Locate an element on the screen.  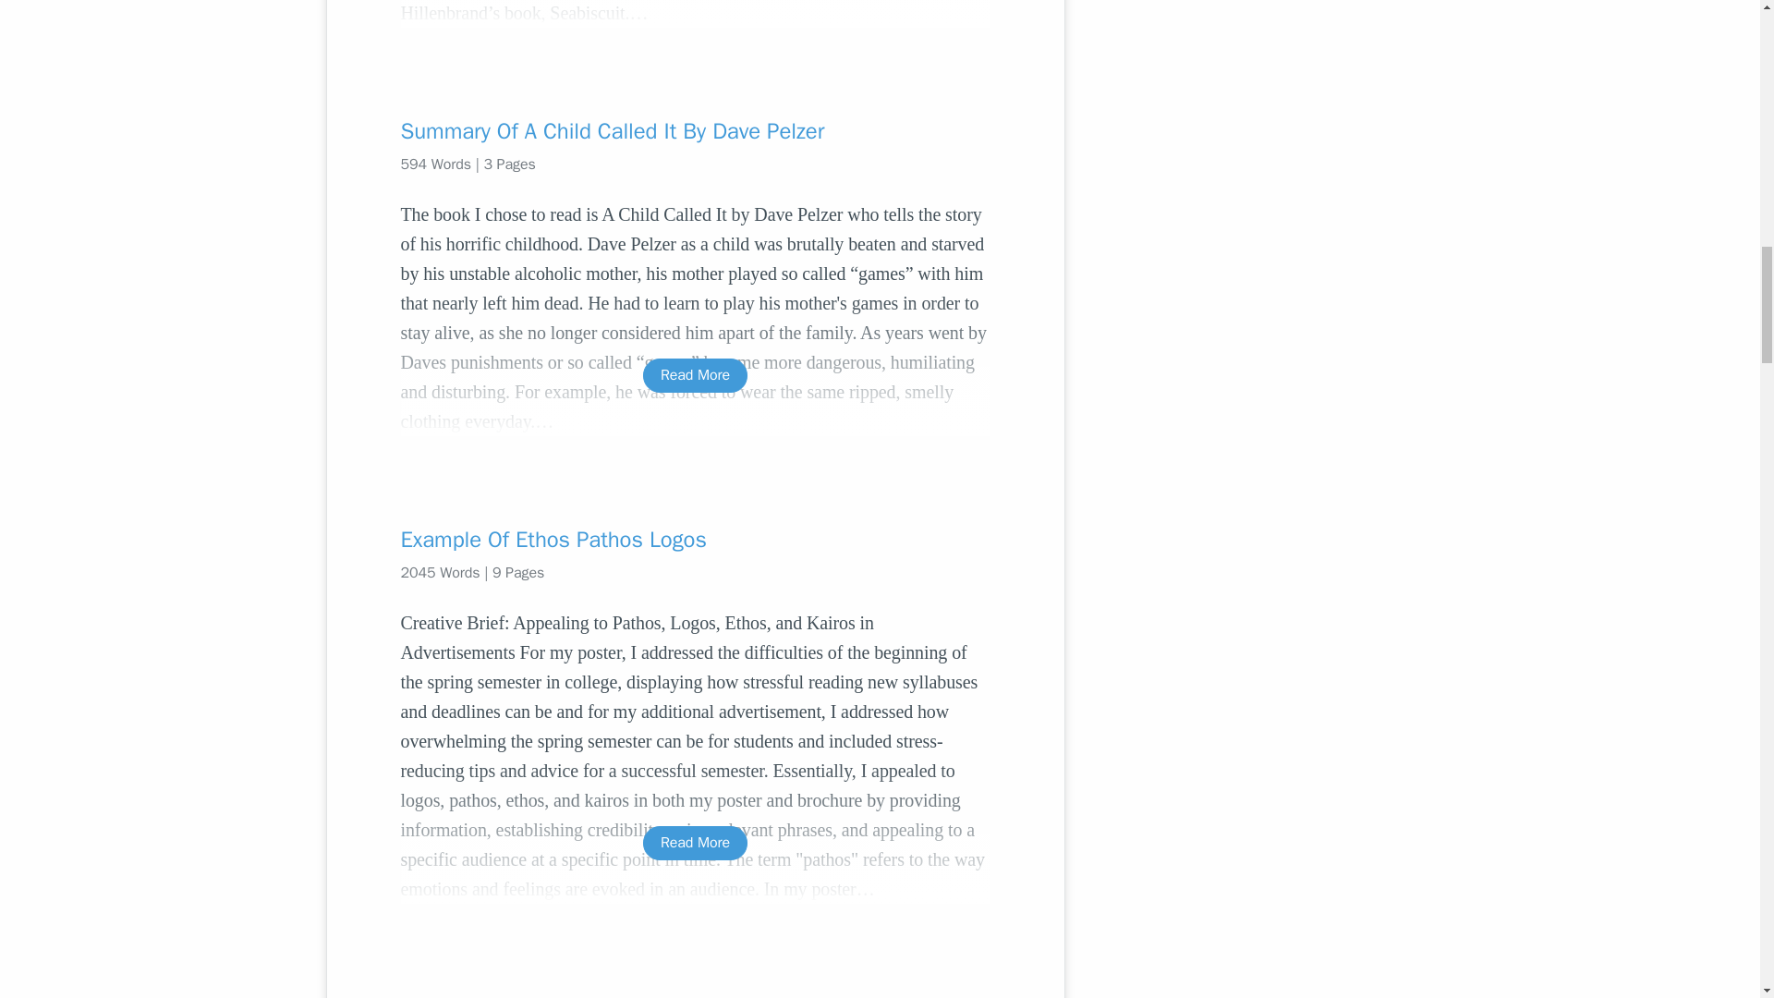
Summary Of A Child Called It By Dave Pelzer is located at coordinates (695, 131).